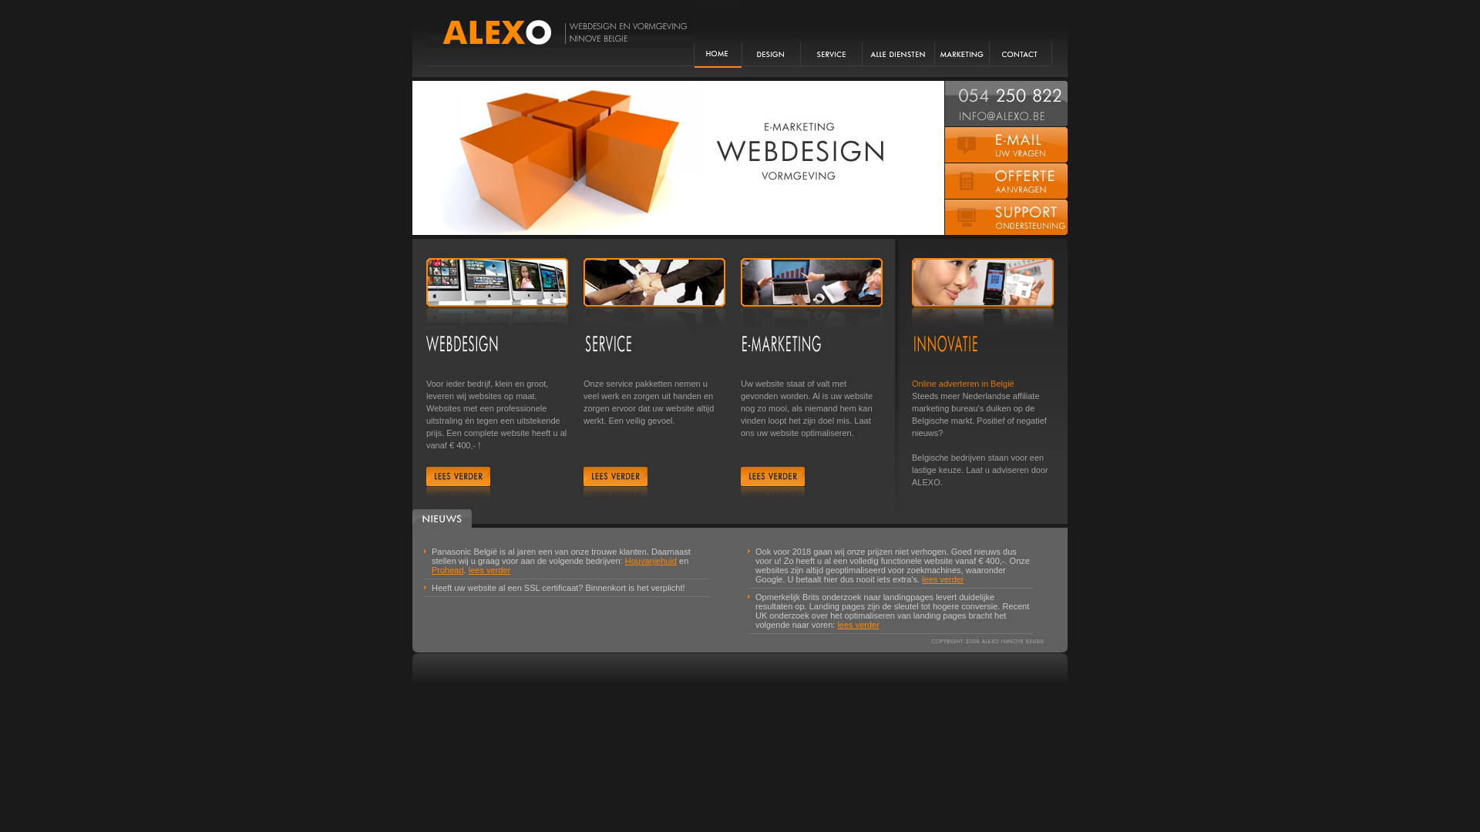 The height and width of the screenshot is (832, 1480). I want to click on Home, so click(718, 39).